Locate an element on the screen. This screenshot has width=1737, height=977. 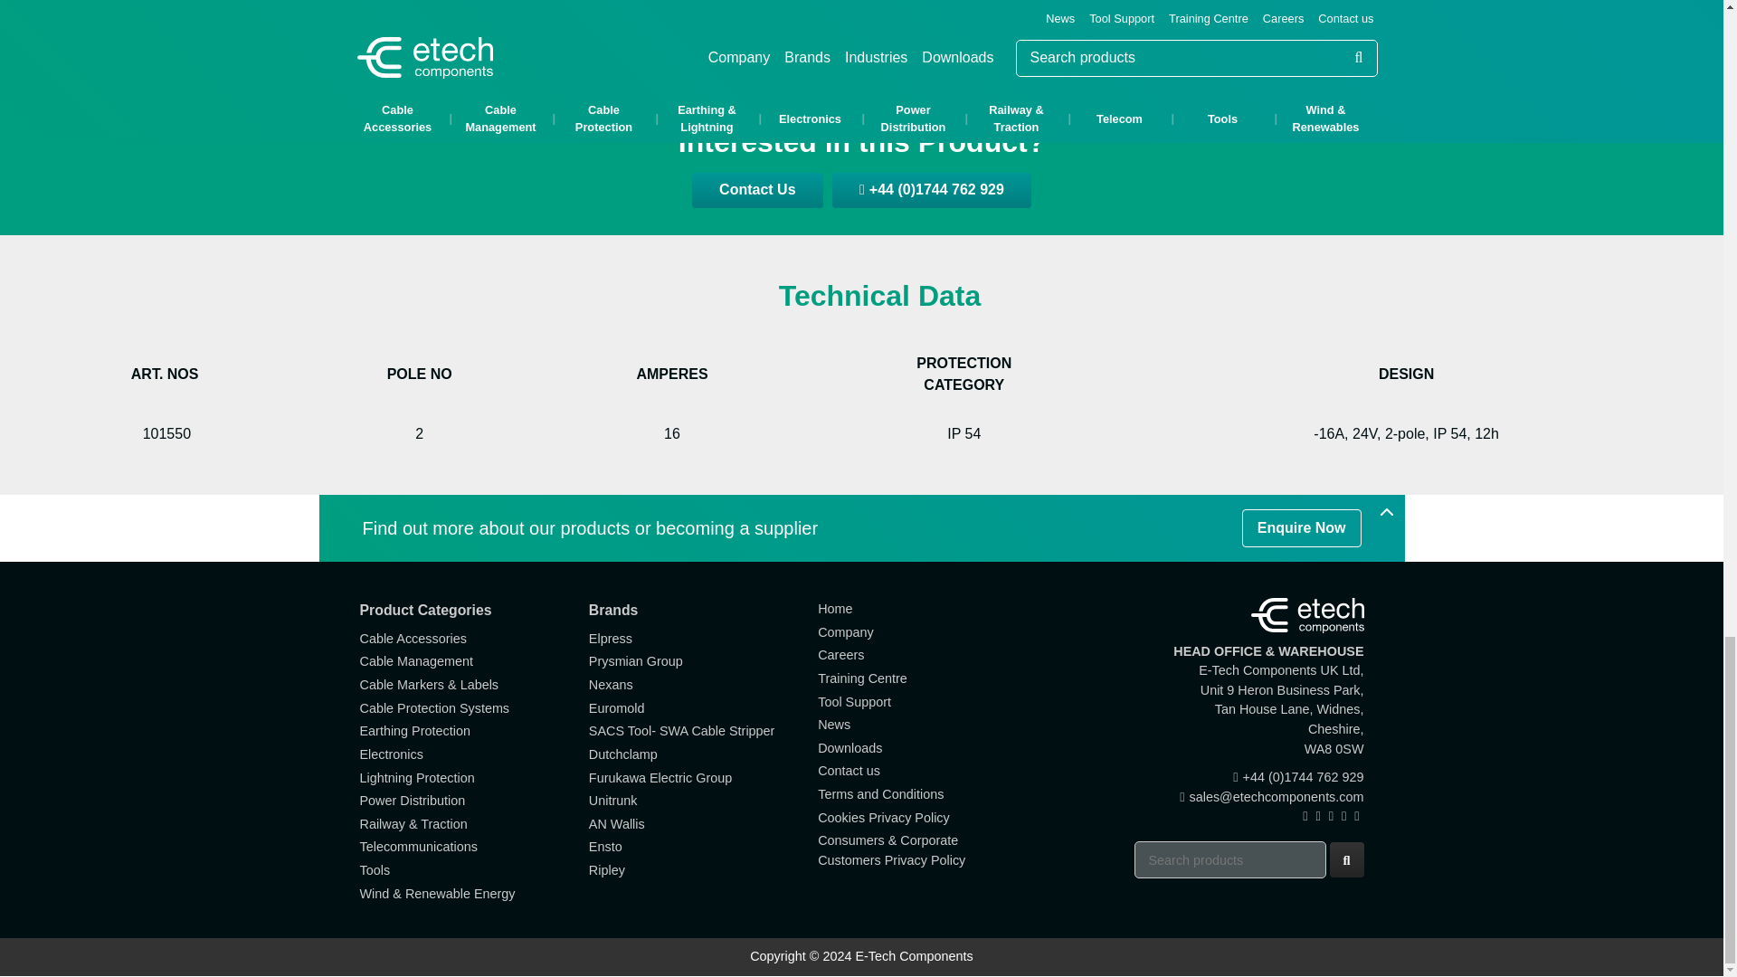
Download PDF: GIFAS CEE Plug Connectors is located at coordinates (861, 34).